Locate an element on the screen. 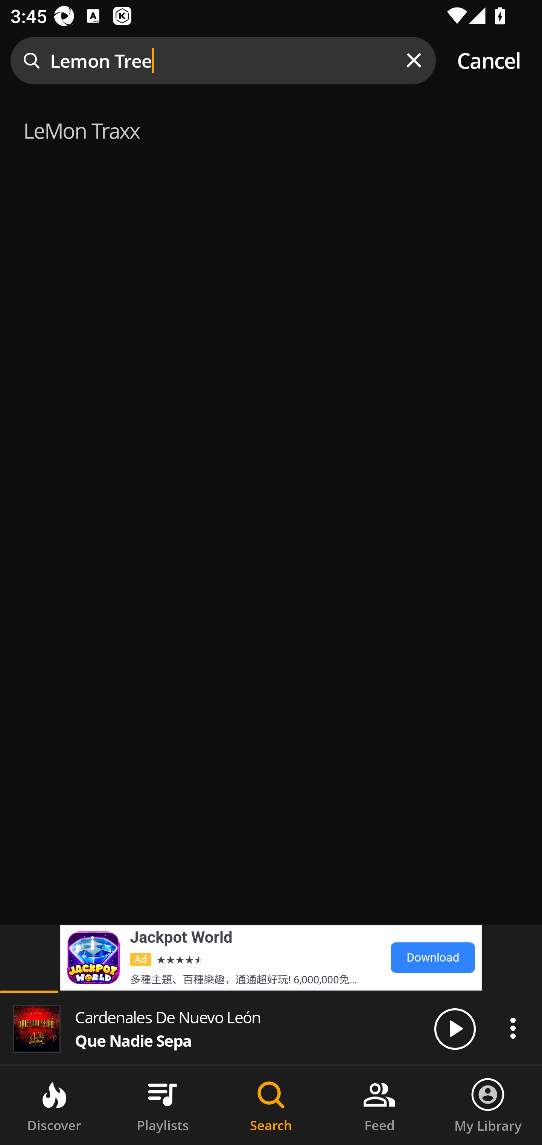 The height and width of the screenshot is (1145, 542). Actions is located at coordinates (513, 1028).